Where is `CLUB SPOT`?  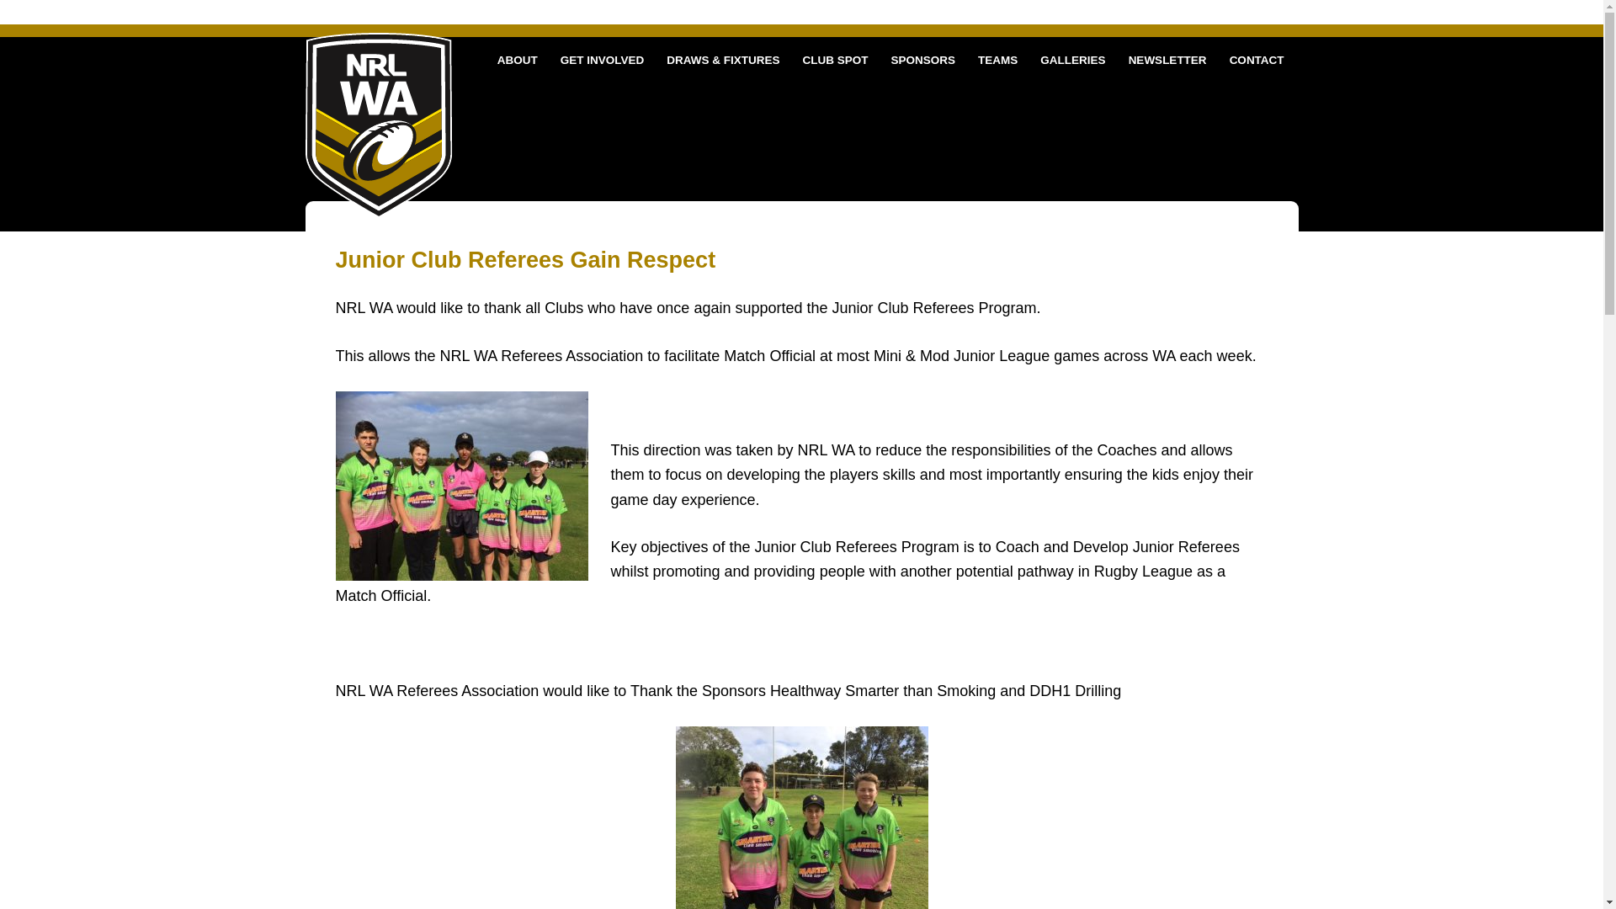 CLUB SPOT is located at coordinates (834, 59).